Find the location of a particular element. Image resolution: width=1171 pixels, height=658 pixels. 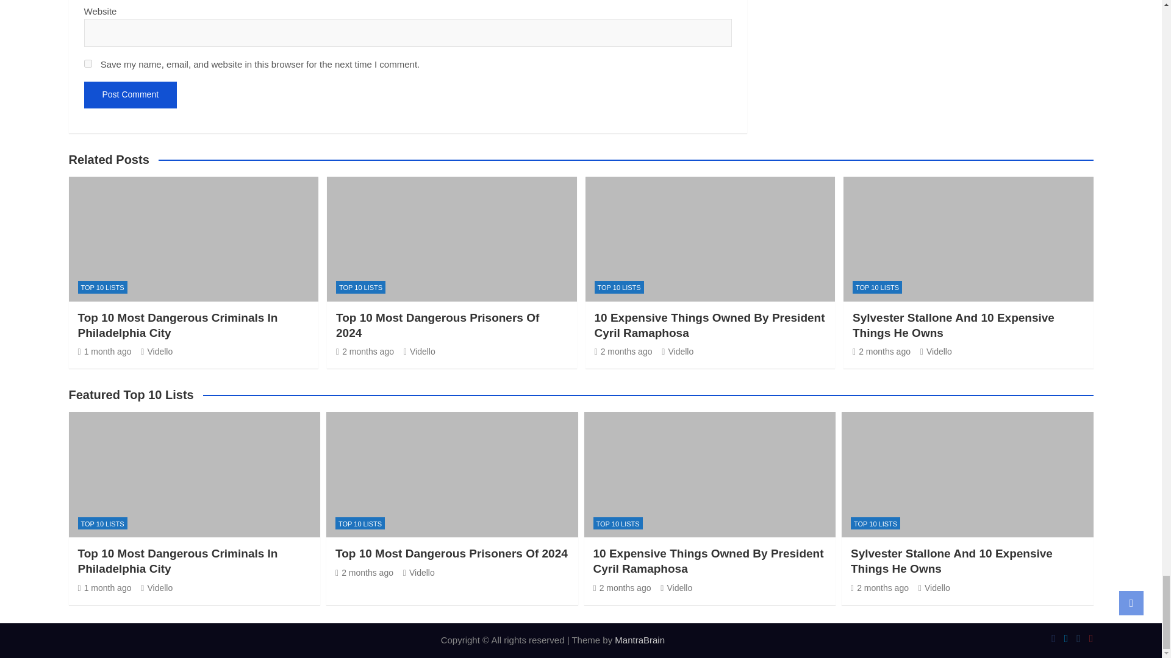

Sylvester Stallone And 10 Expensive Things He Owns is located at coordinates (881, 352).